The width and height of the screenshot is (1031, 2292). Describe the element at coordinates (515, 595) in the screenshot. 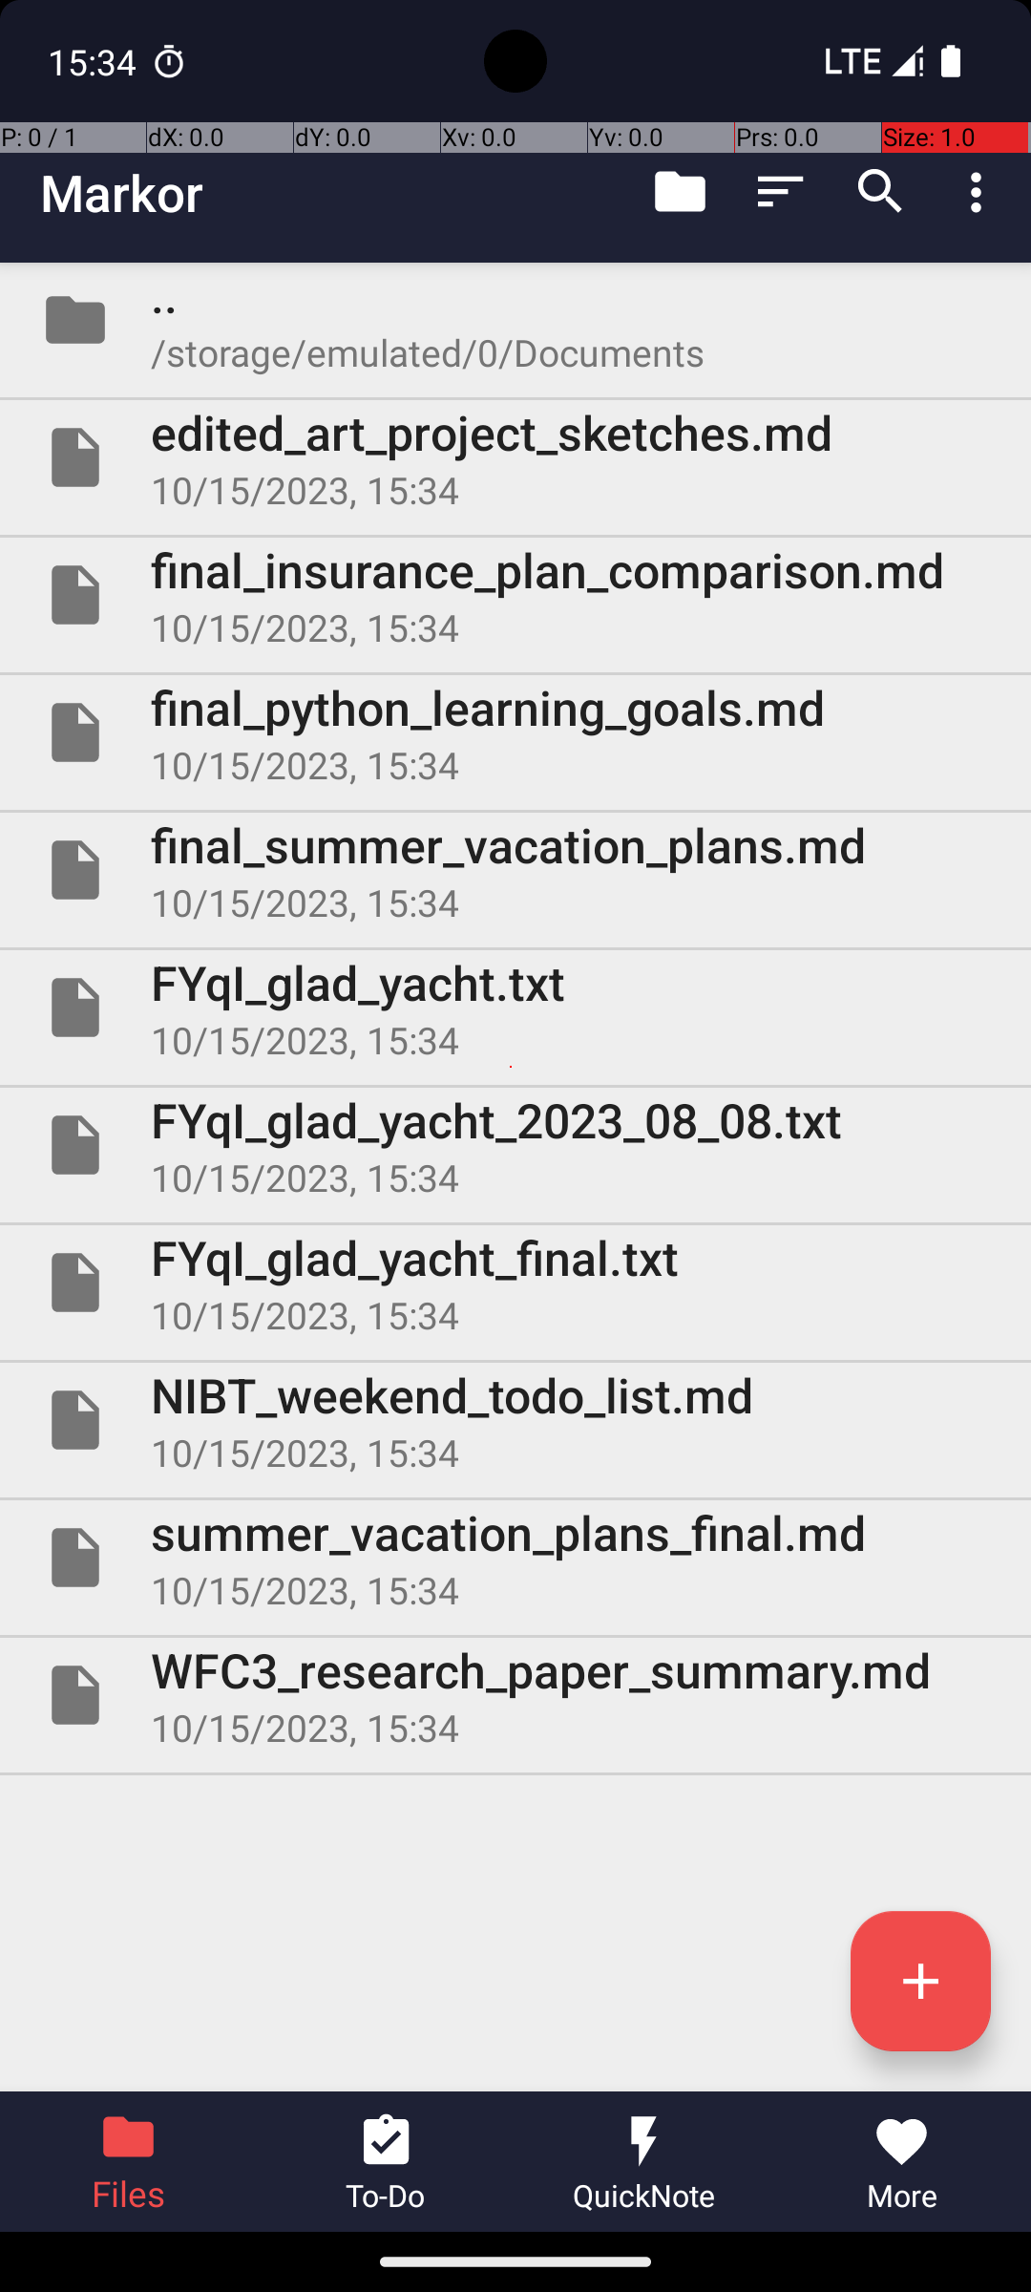

I see `File final_insurance_plan_comparison.md ` at that location.